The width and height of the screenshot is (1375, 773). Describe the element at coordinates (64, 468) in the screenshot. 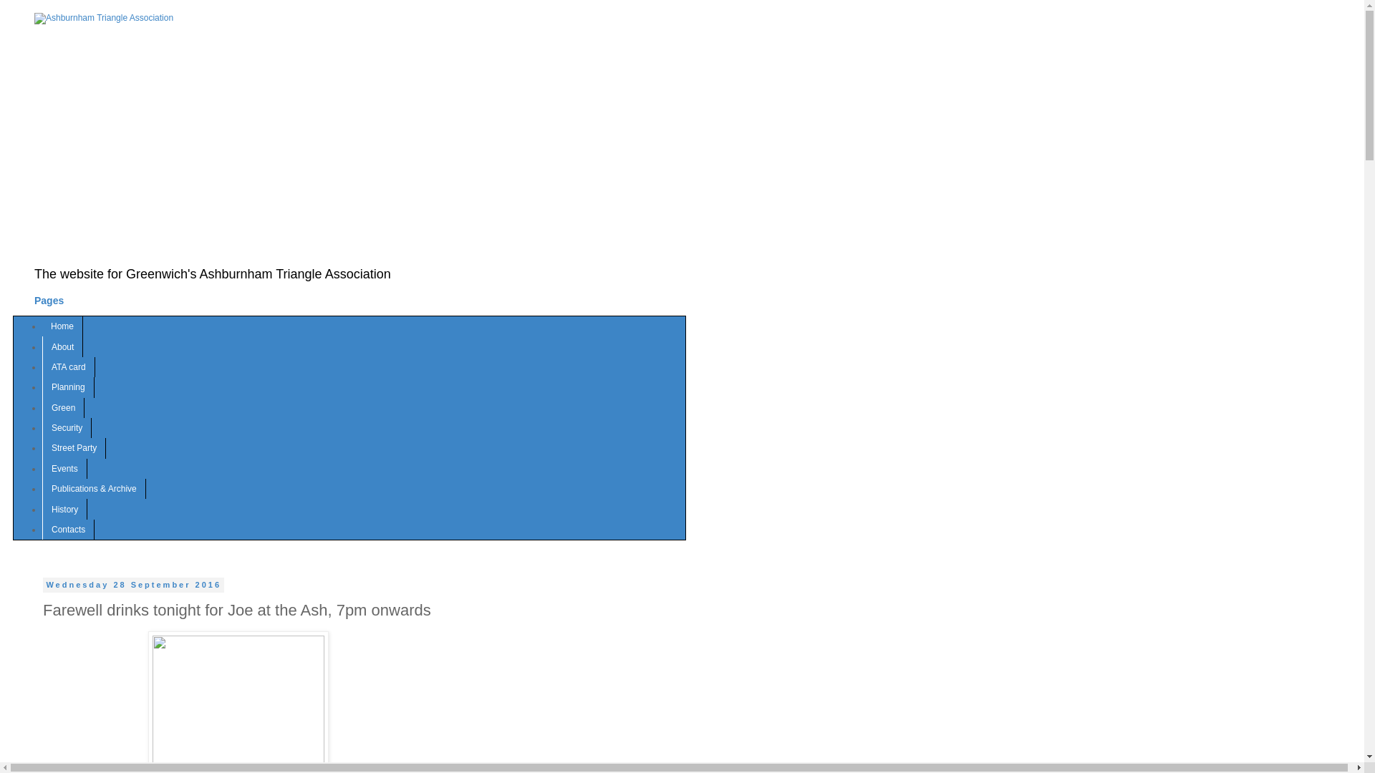

I see `Events` at that location.